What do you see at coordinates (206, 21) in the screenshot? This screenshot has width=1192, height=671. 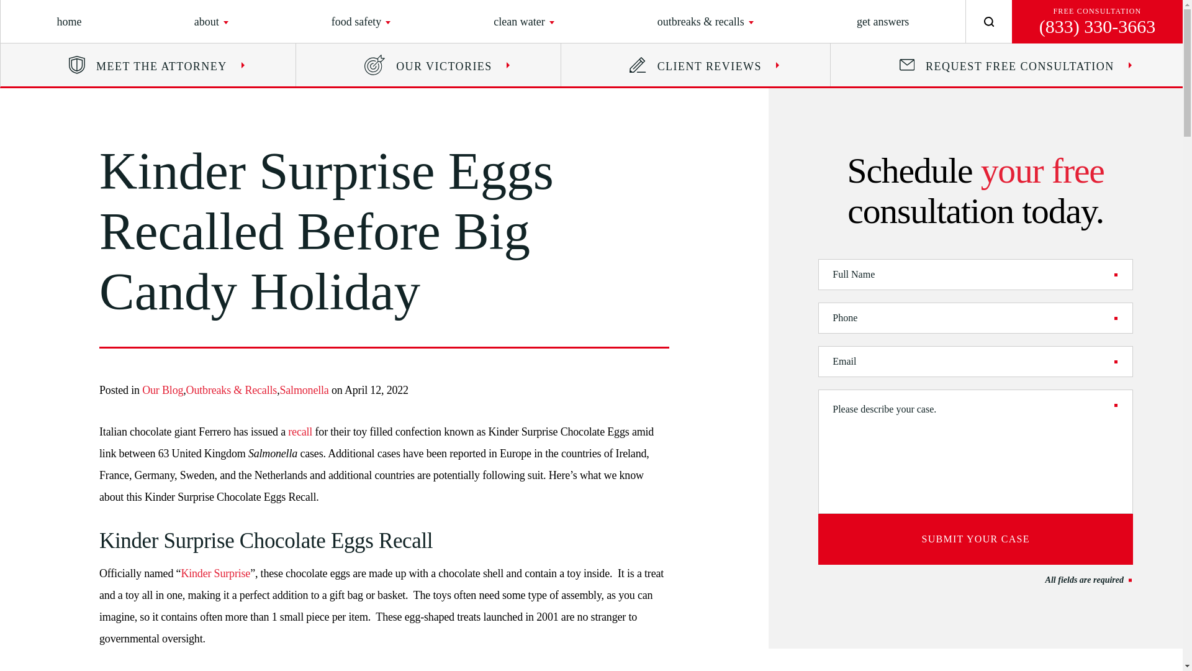 I see `about` at bounding box center [206, 21].